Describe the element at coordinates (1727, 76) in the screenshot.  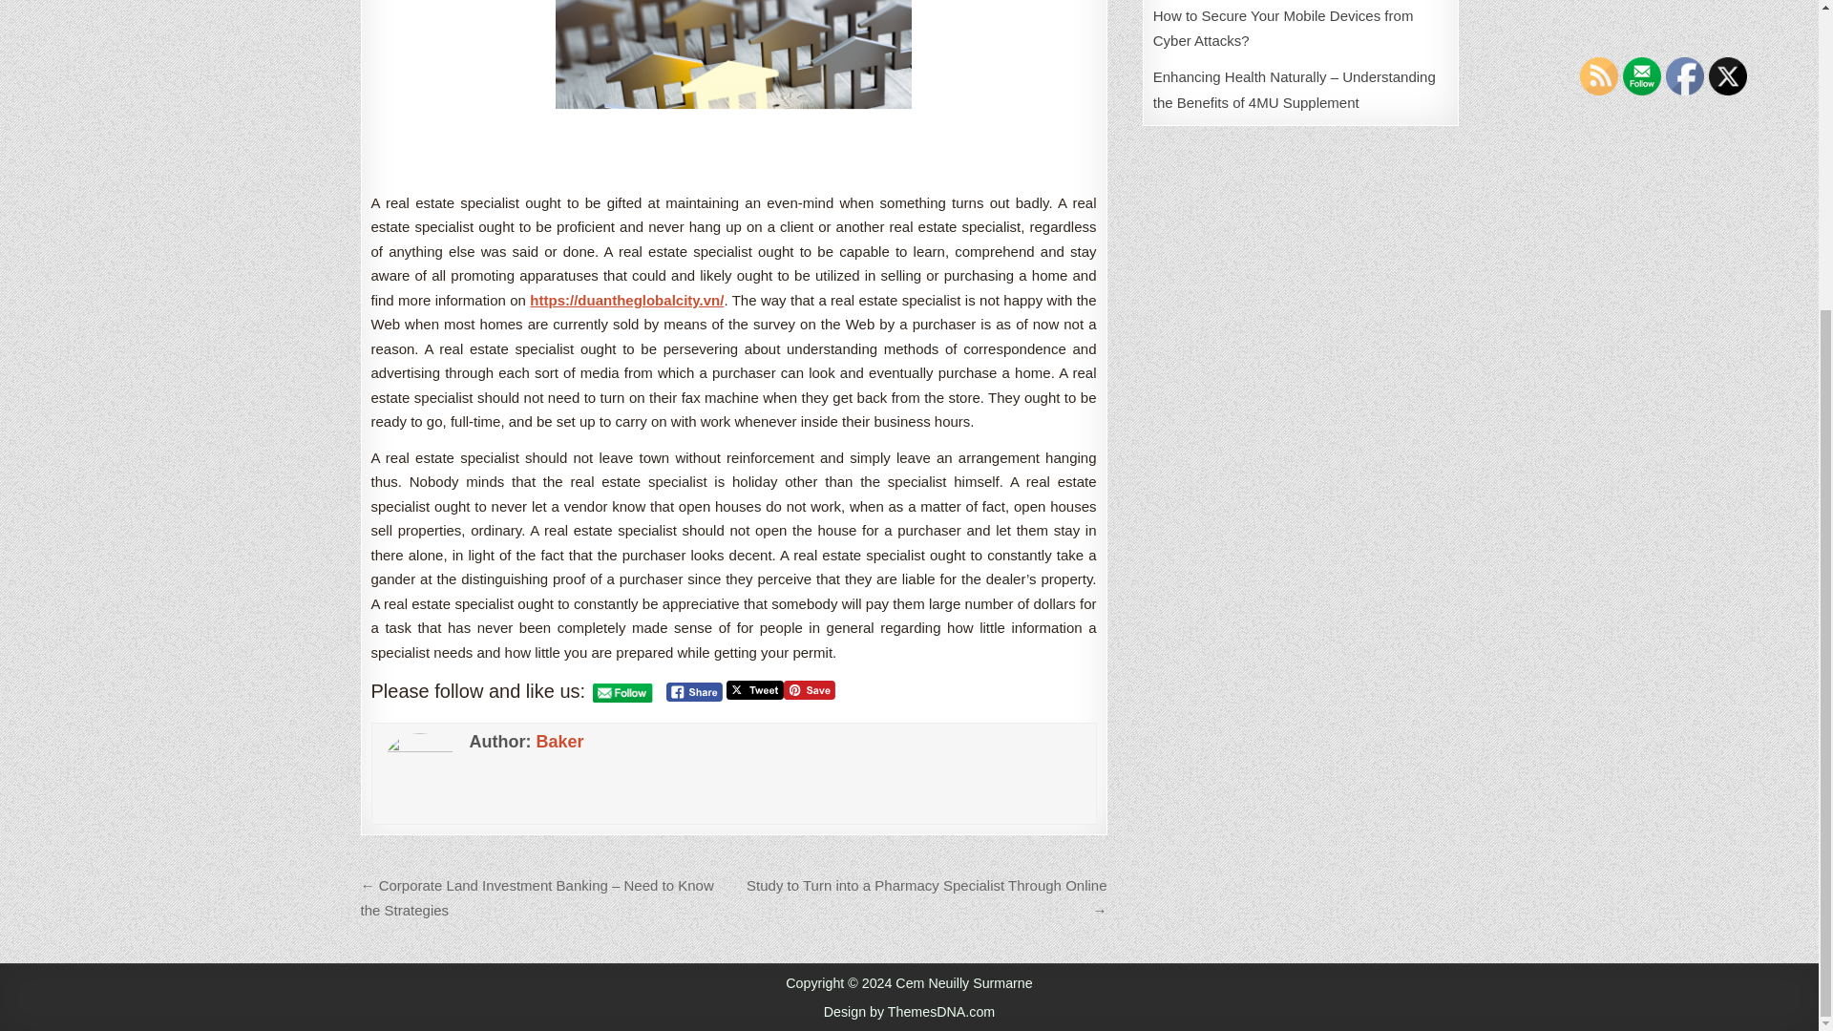
I see `Twitter` at that location.